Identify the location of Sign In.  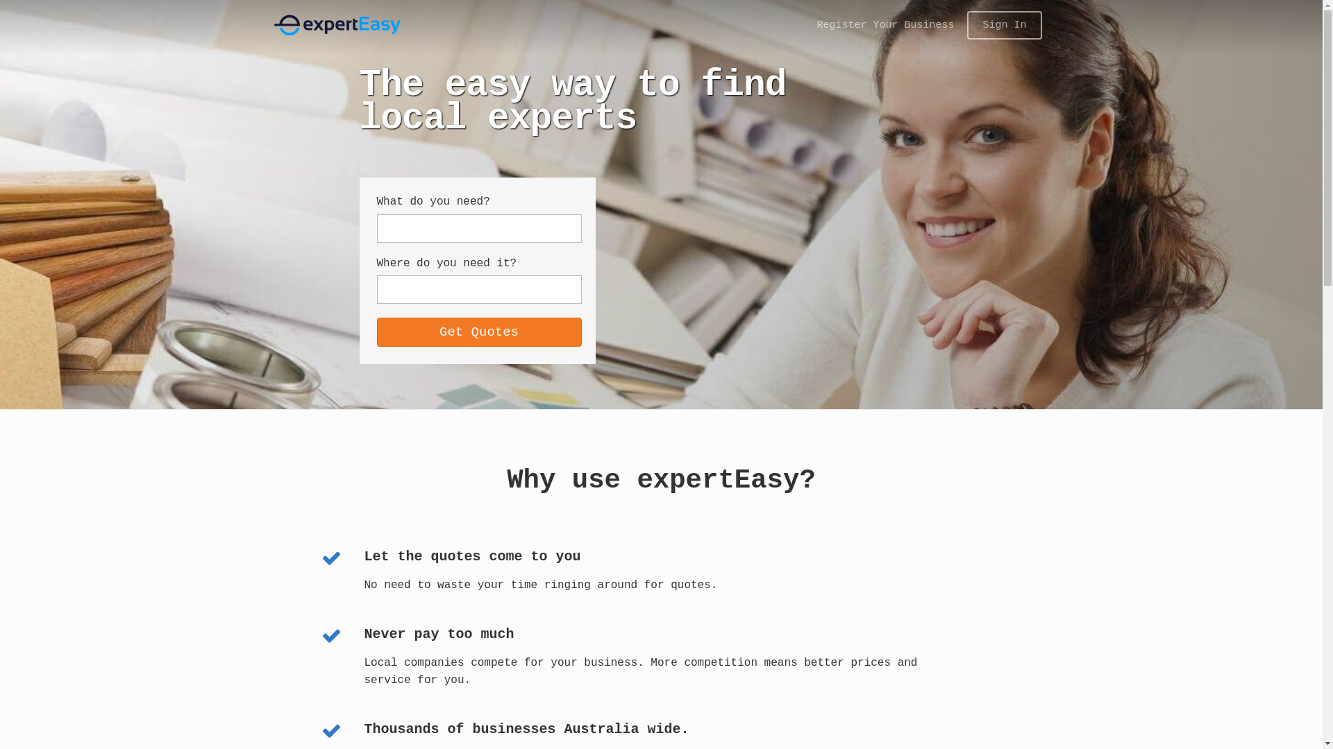
(1004, 25).